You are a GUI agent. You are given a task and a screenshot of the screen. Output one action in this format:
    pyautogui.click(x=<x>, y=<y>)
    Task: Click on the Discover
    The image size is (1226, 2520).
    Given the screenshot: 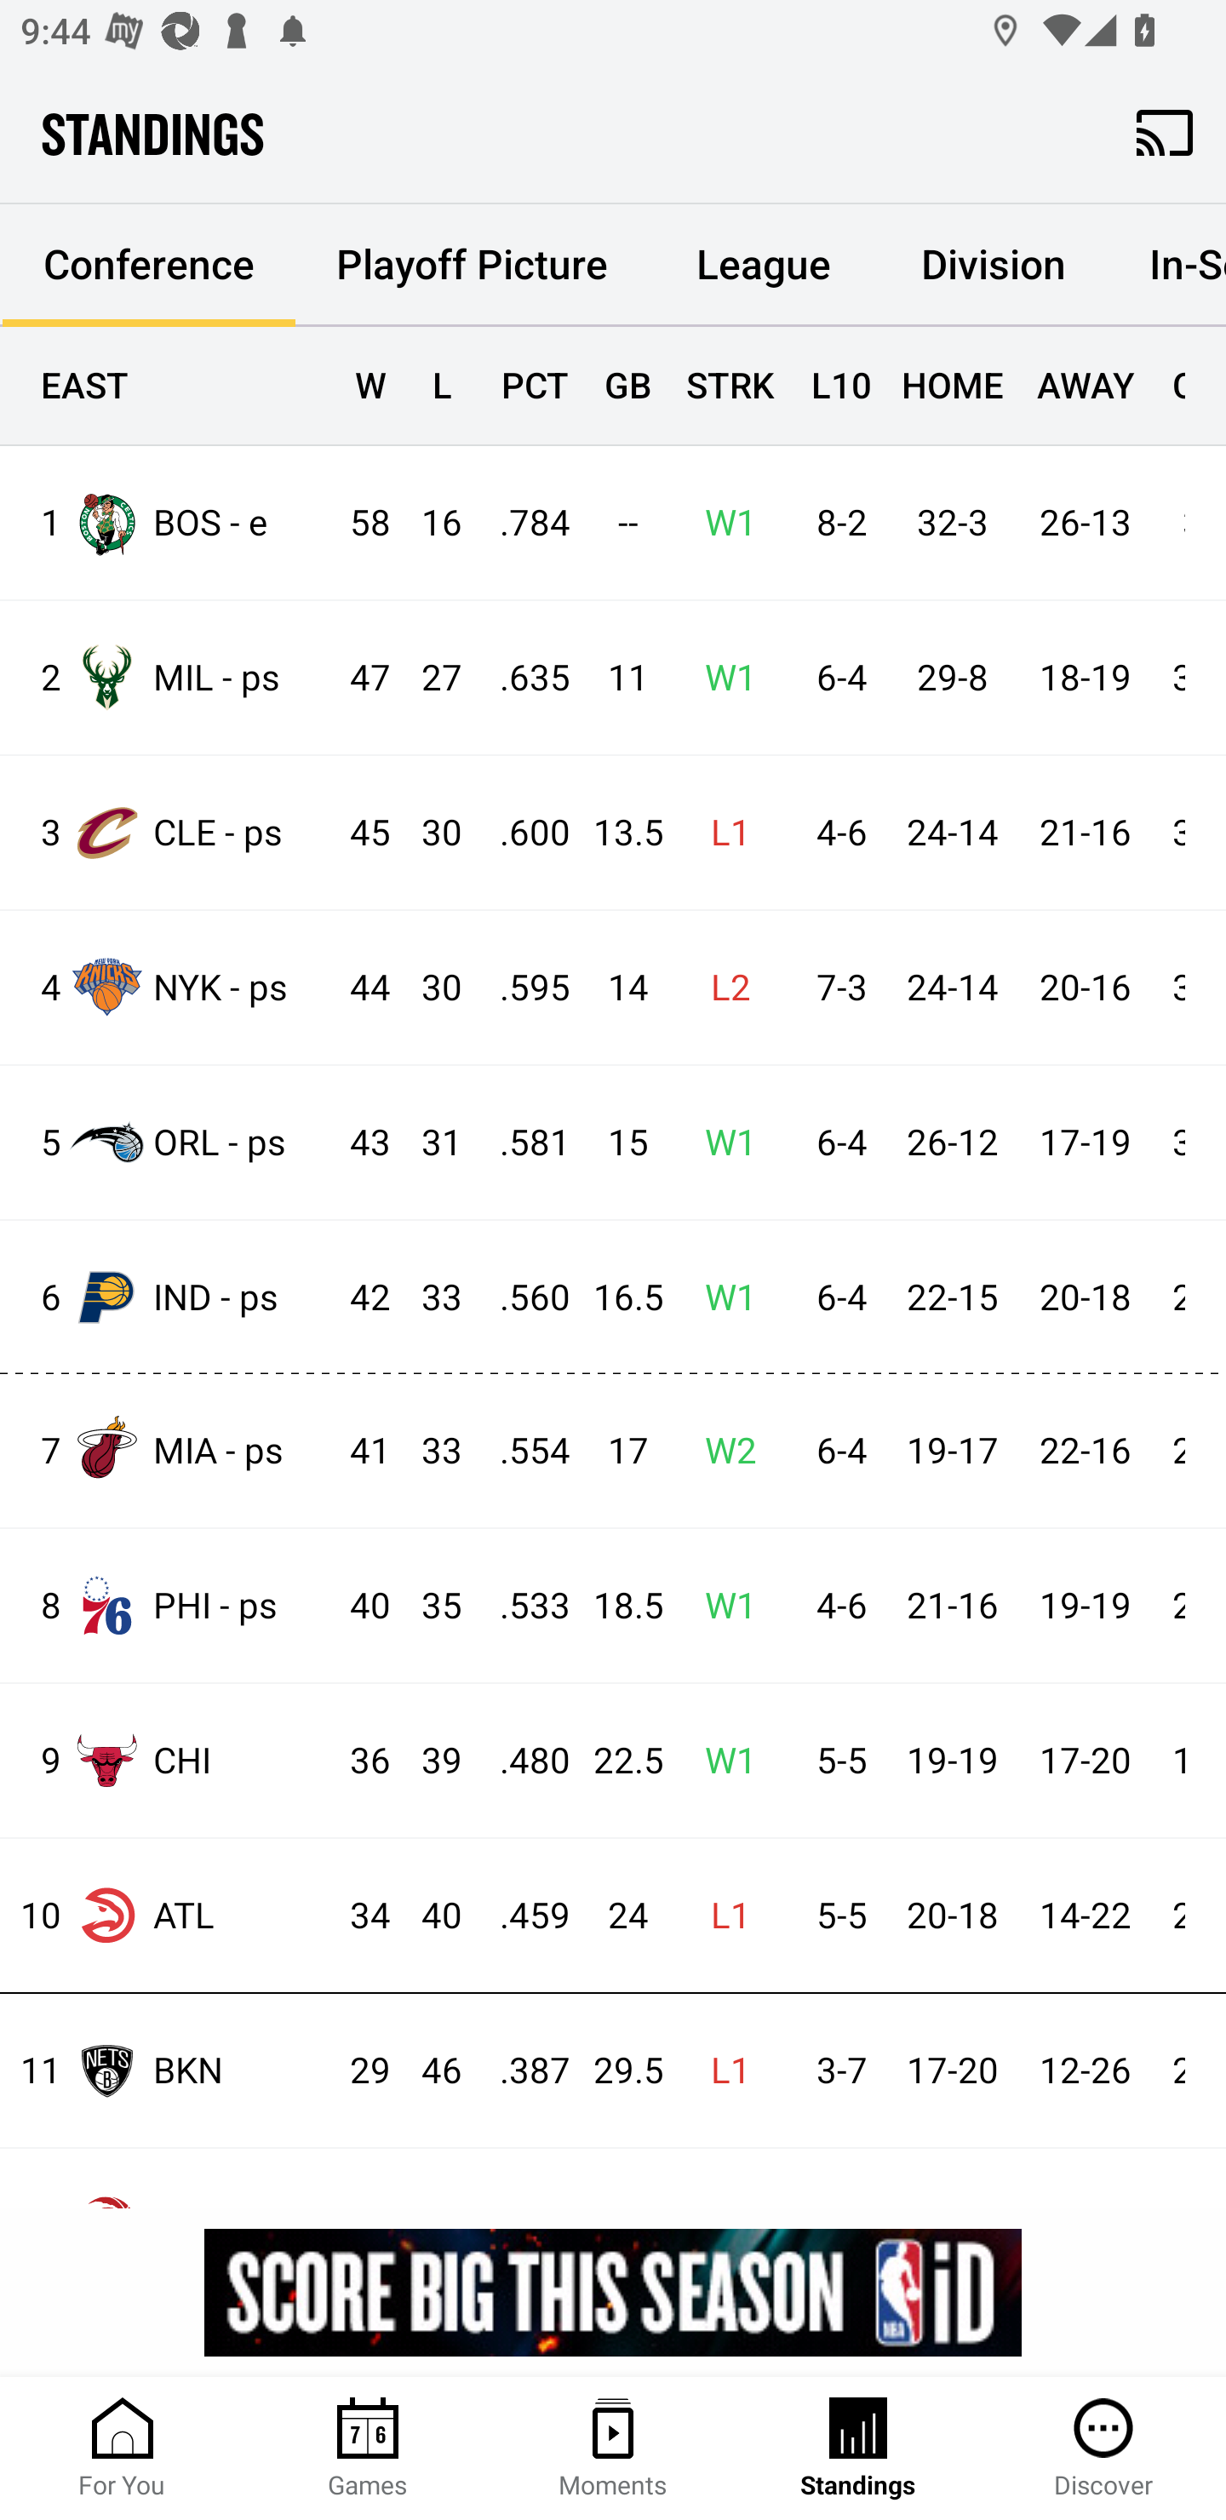 What is the action you would take?
    pyautogui.click(x=1103, y=2448)
    